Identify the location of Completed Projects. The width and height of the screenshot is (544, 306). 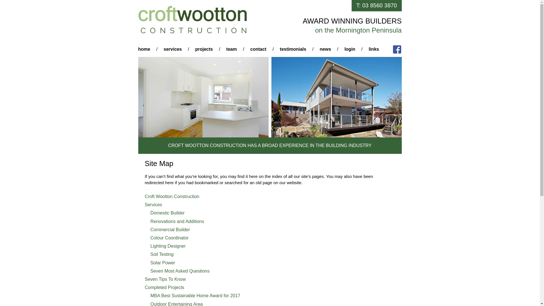
(165, 287).